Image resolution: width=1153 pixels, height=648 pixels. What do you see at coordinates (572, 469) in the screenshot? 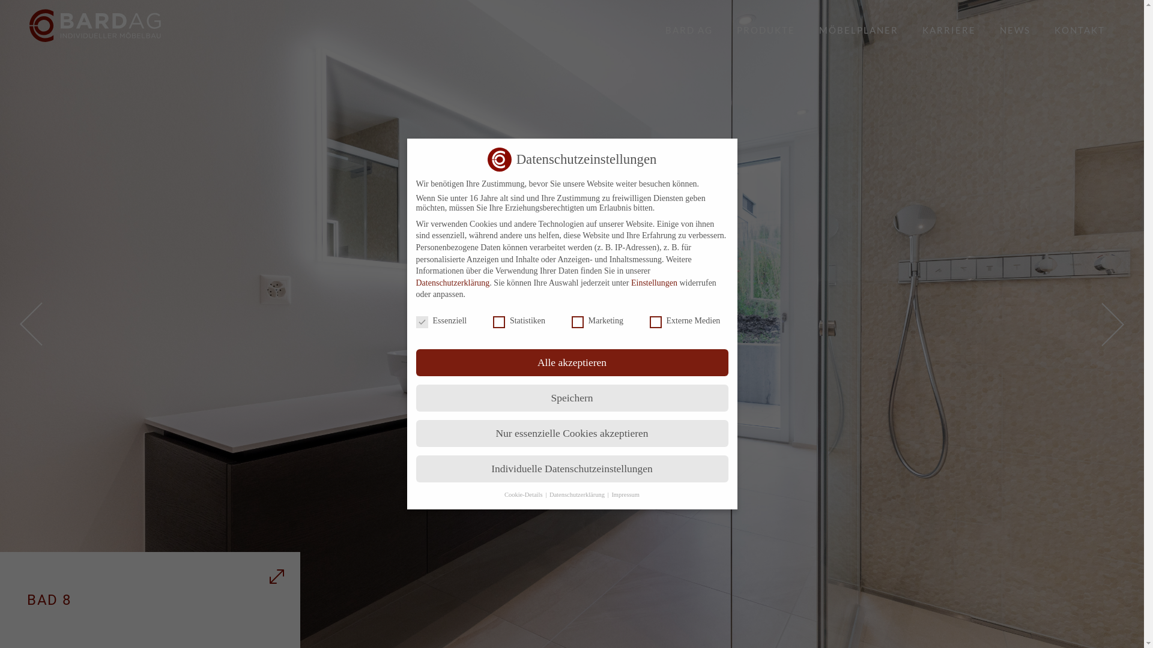
I see `Individuelle Datenschutzeinstellungen` at bounding box center [572, 469].